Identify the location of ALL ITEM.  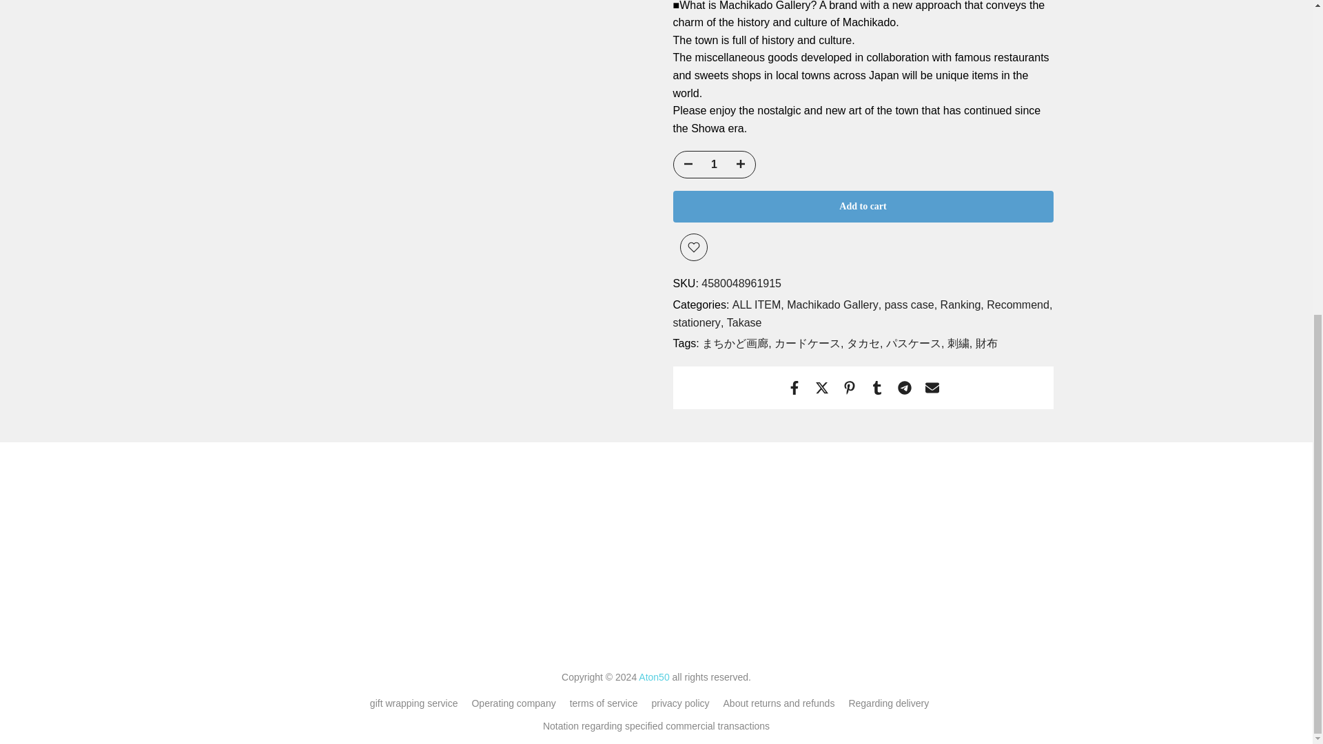
(758, 304).